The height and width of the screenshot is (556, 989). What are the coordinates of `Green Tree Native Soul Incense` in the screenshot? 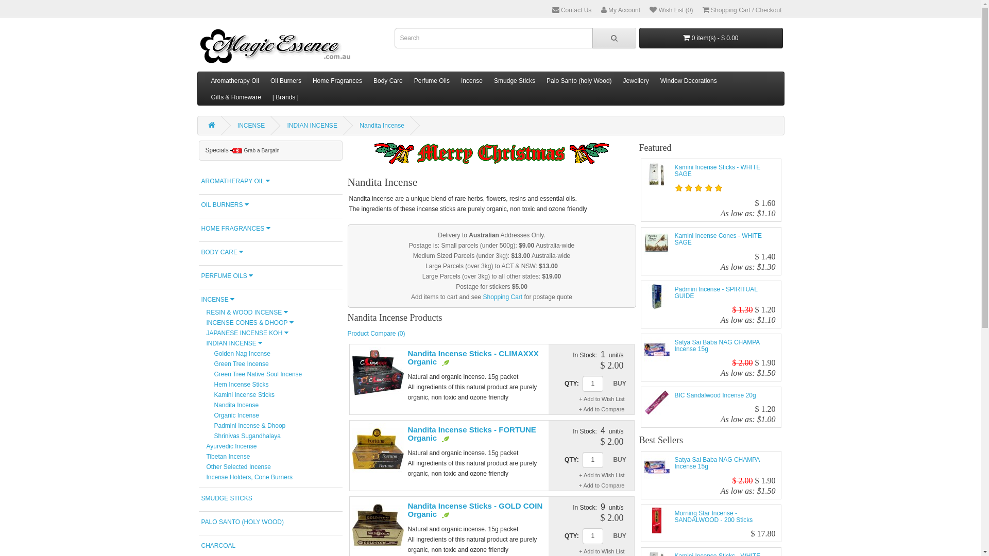 It's located at (259, 374).